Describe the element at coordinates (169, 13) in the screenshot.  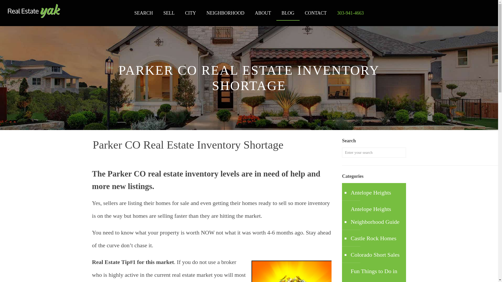
I see `SELL` at that location.